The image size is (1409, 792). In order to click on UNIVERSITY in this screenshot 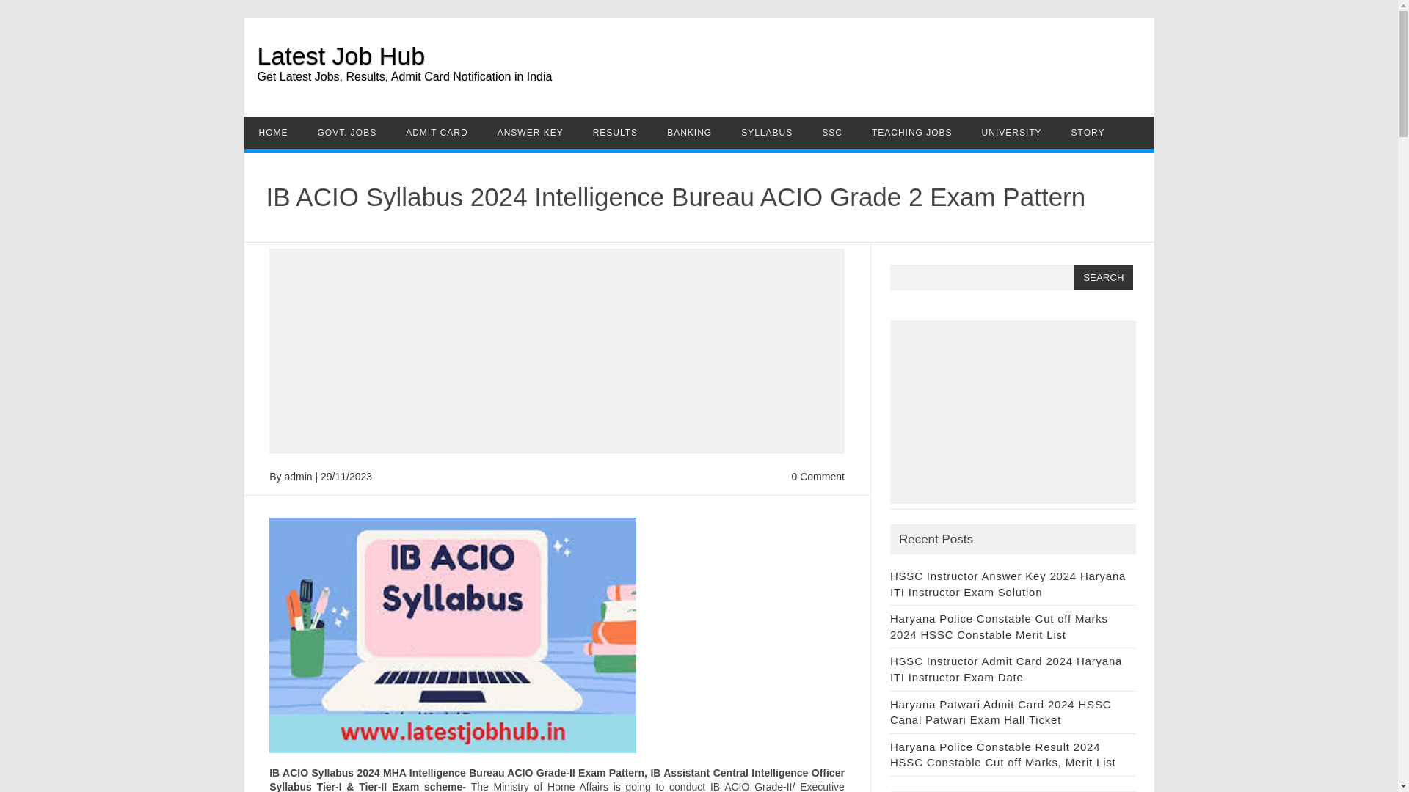, I will do `click(1011, 132)`.